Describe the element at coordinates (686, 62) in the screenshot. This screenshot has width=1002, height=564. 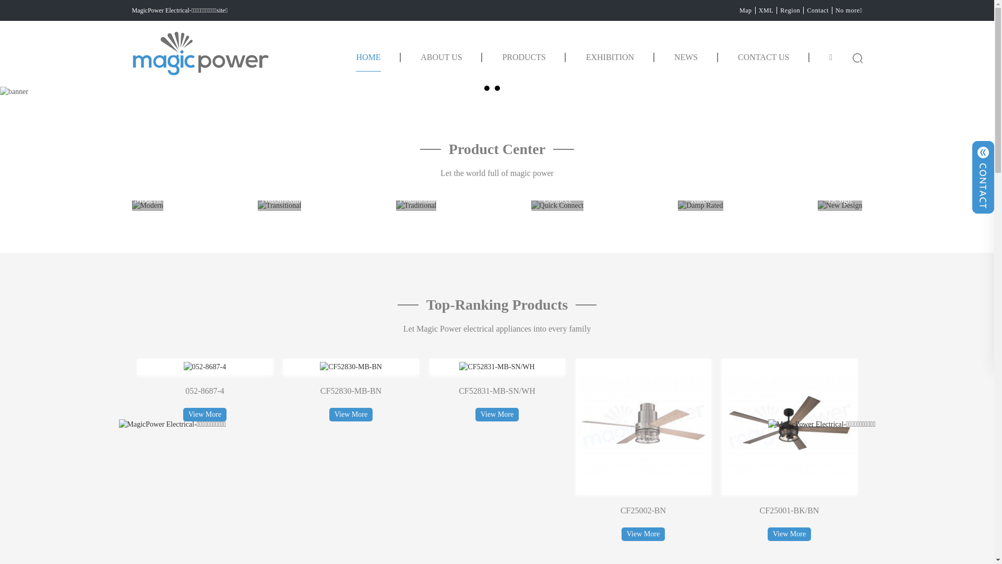
I see `NEWS` at that location.